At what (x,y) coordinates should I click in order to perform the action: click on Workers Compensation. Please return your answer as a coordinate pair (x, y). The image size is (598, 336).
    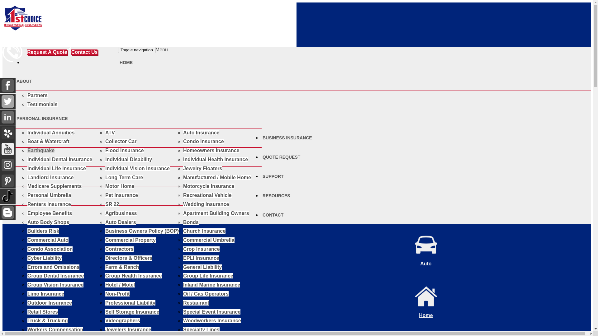
    Looking at the image, I should click on (55, 330).